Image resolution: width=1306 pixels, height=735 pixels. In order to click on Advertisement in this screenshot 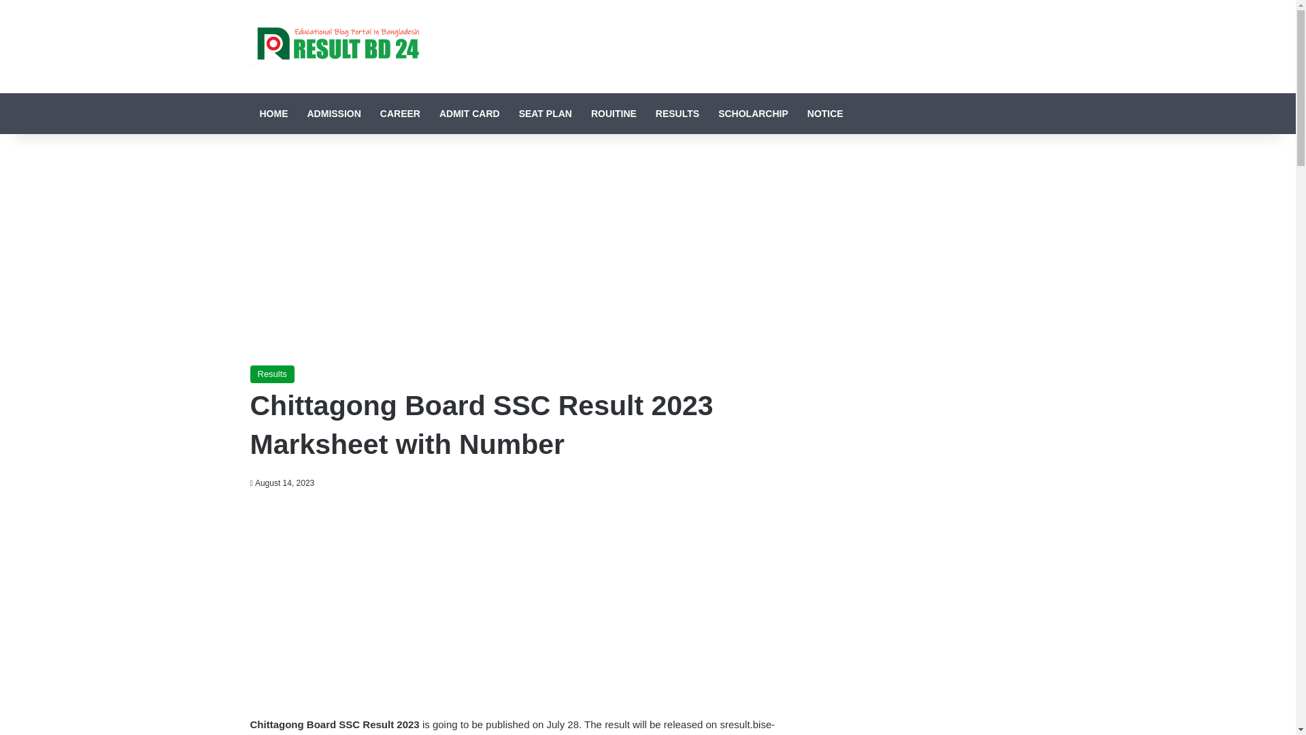, I will do `click(516, 600)`.